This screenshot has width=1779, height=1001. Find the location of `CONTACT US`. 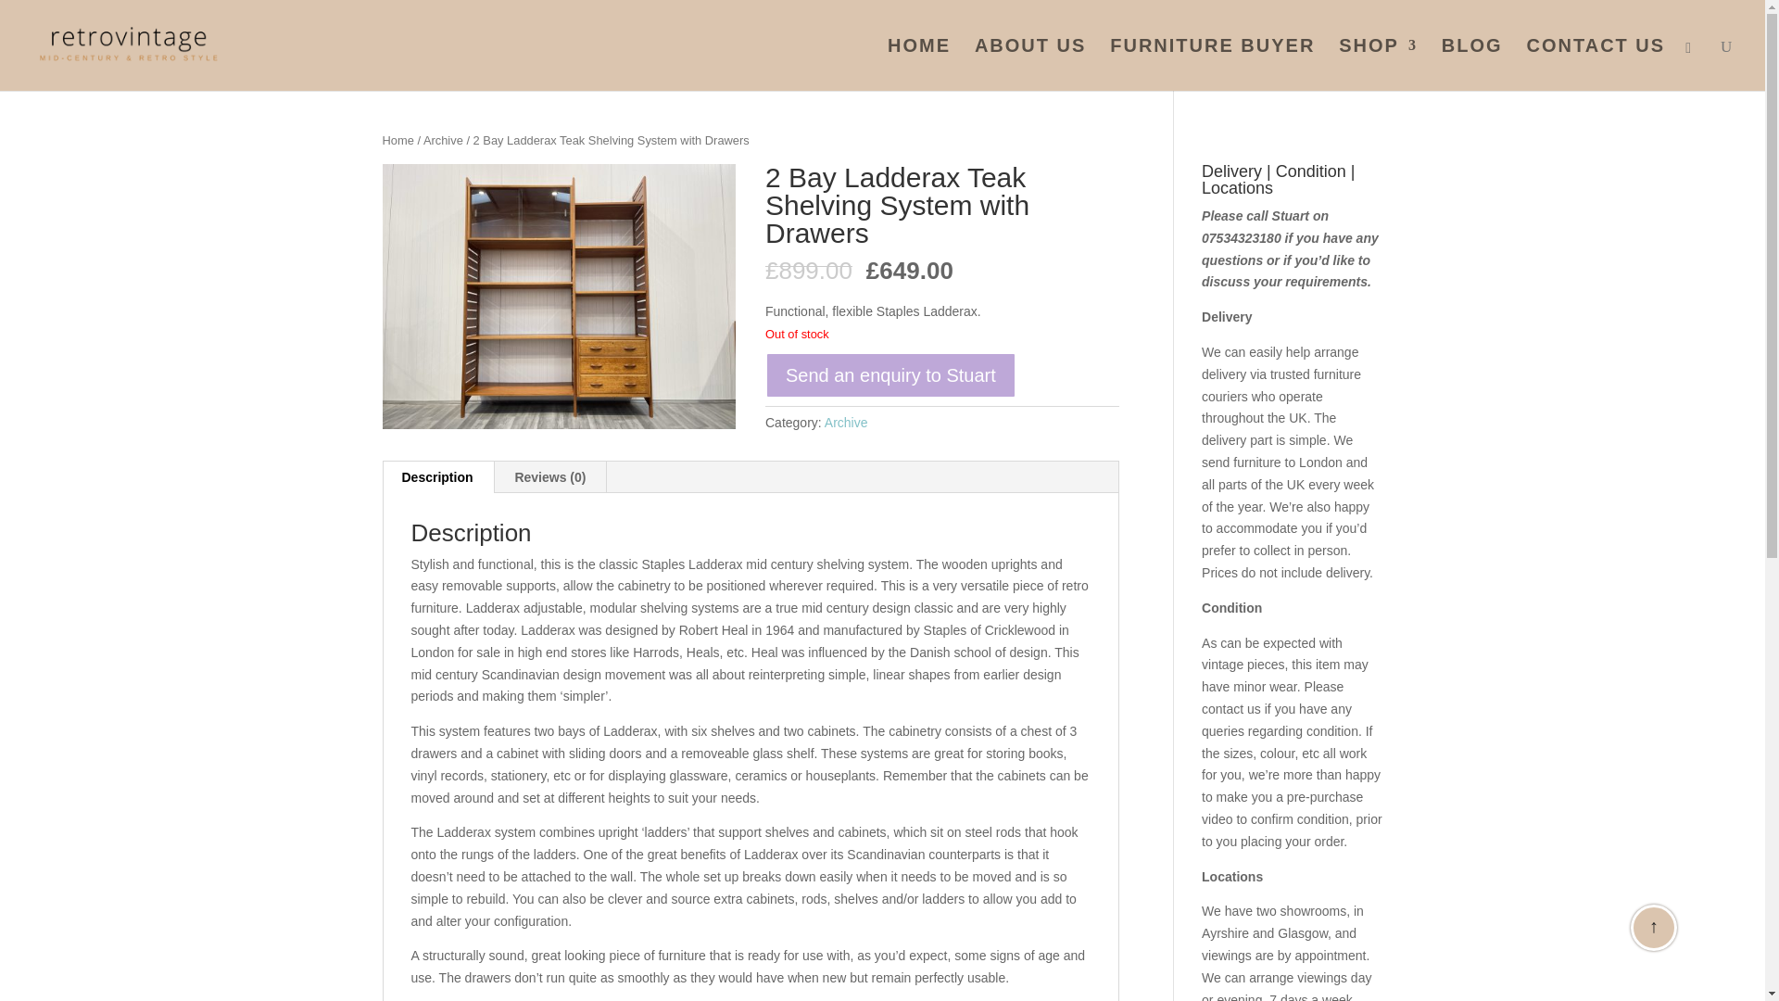

CONTACT US is located at coordinates (1596, 65).